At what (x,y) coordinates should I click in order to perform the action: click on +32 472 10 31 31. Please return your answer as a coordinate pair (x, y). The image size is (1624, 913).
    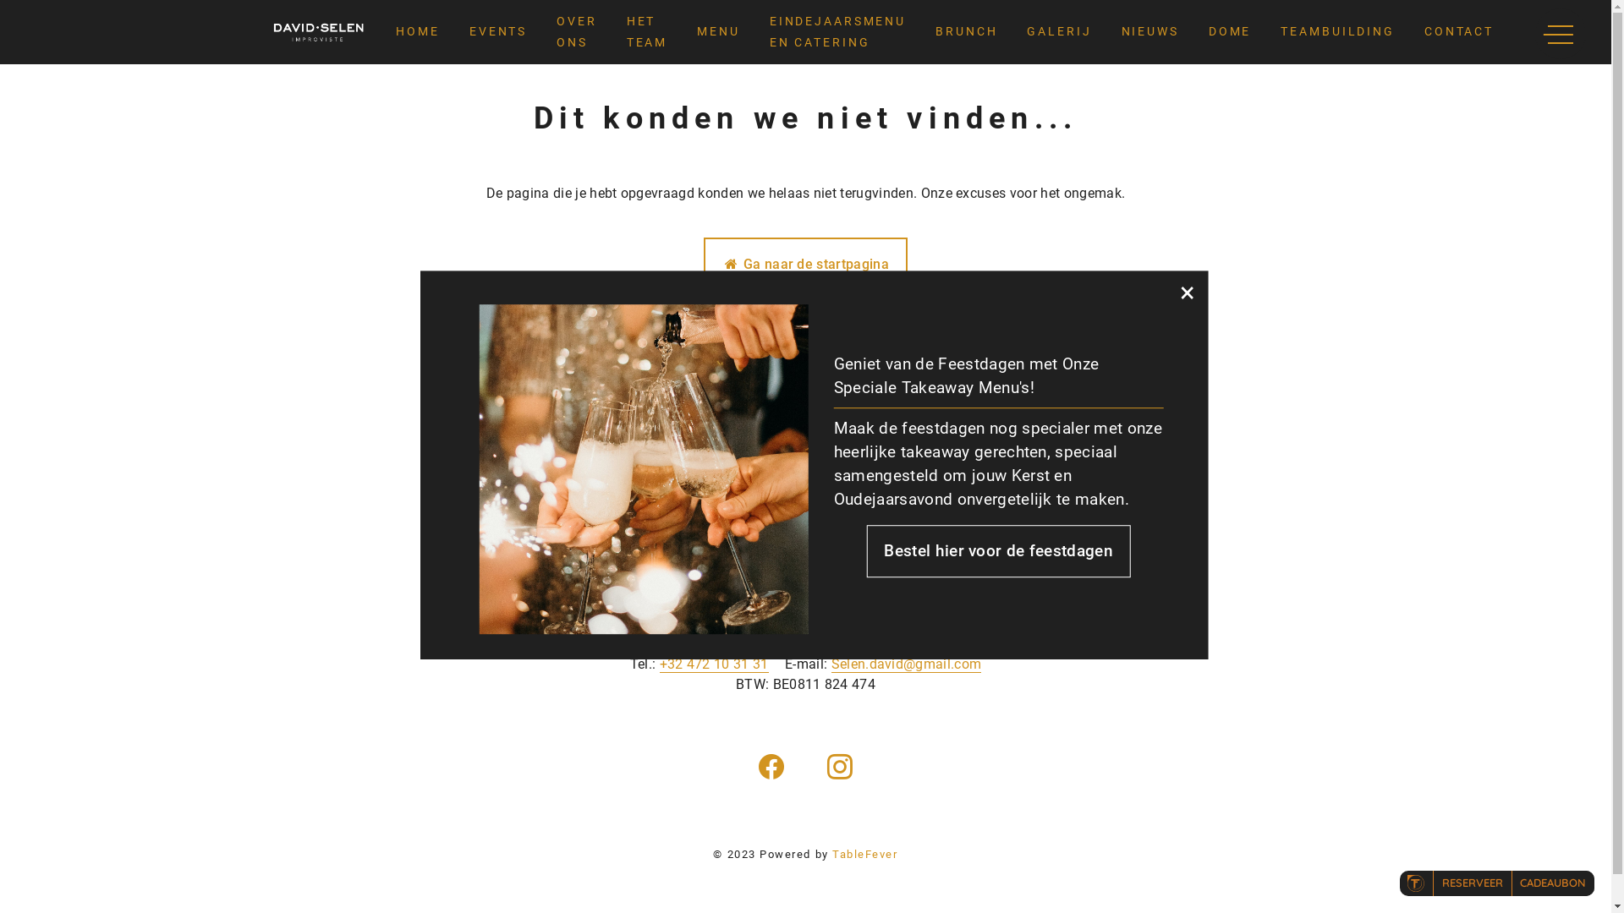
    Looking at the image, I should click on (714, 664).